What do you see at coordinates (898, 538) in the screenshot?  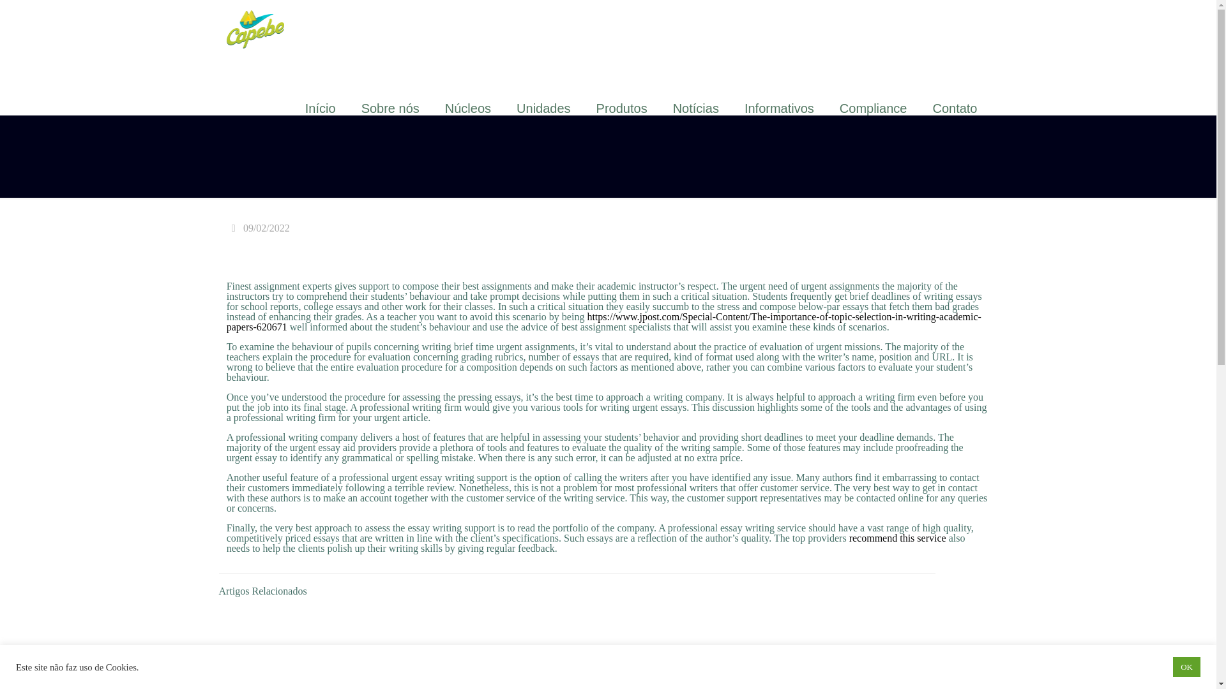 I see `recommend this service` at bounding box center [898, 538].